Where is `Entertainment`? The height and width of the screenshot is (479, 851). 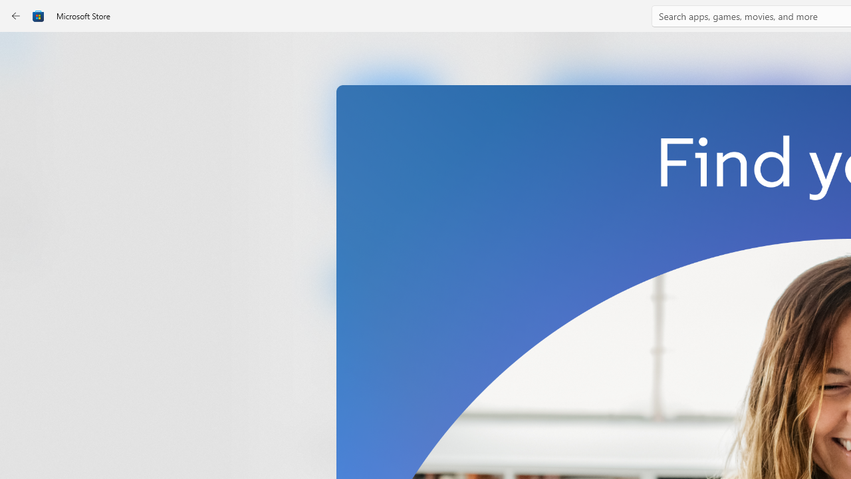 Entertainment is located at coordinates (24, 218).